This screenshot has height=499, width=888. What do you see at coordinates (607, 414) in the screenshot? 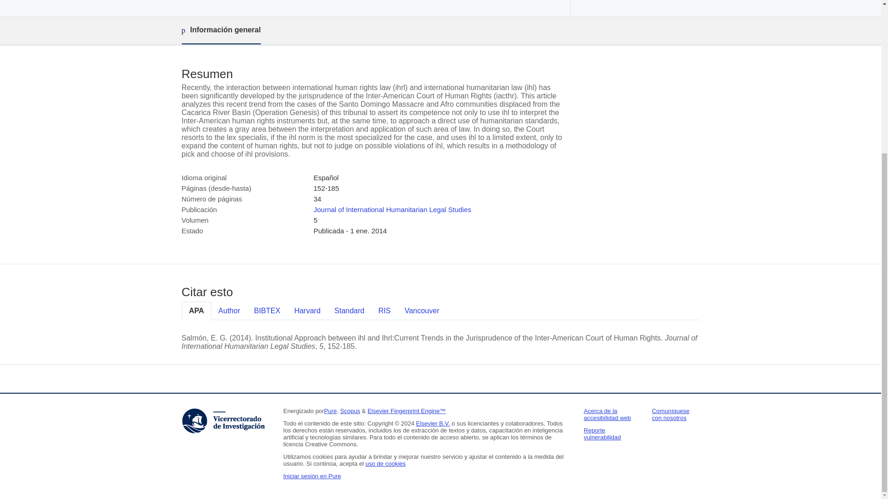
I see `Acerca de la accesibilidad web` at bounding box center [607, 414].